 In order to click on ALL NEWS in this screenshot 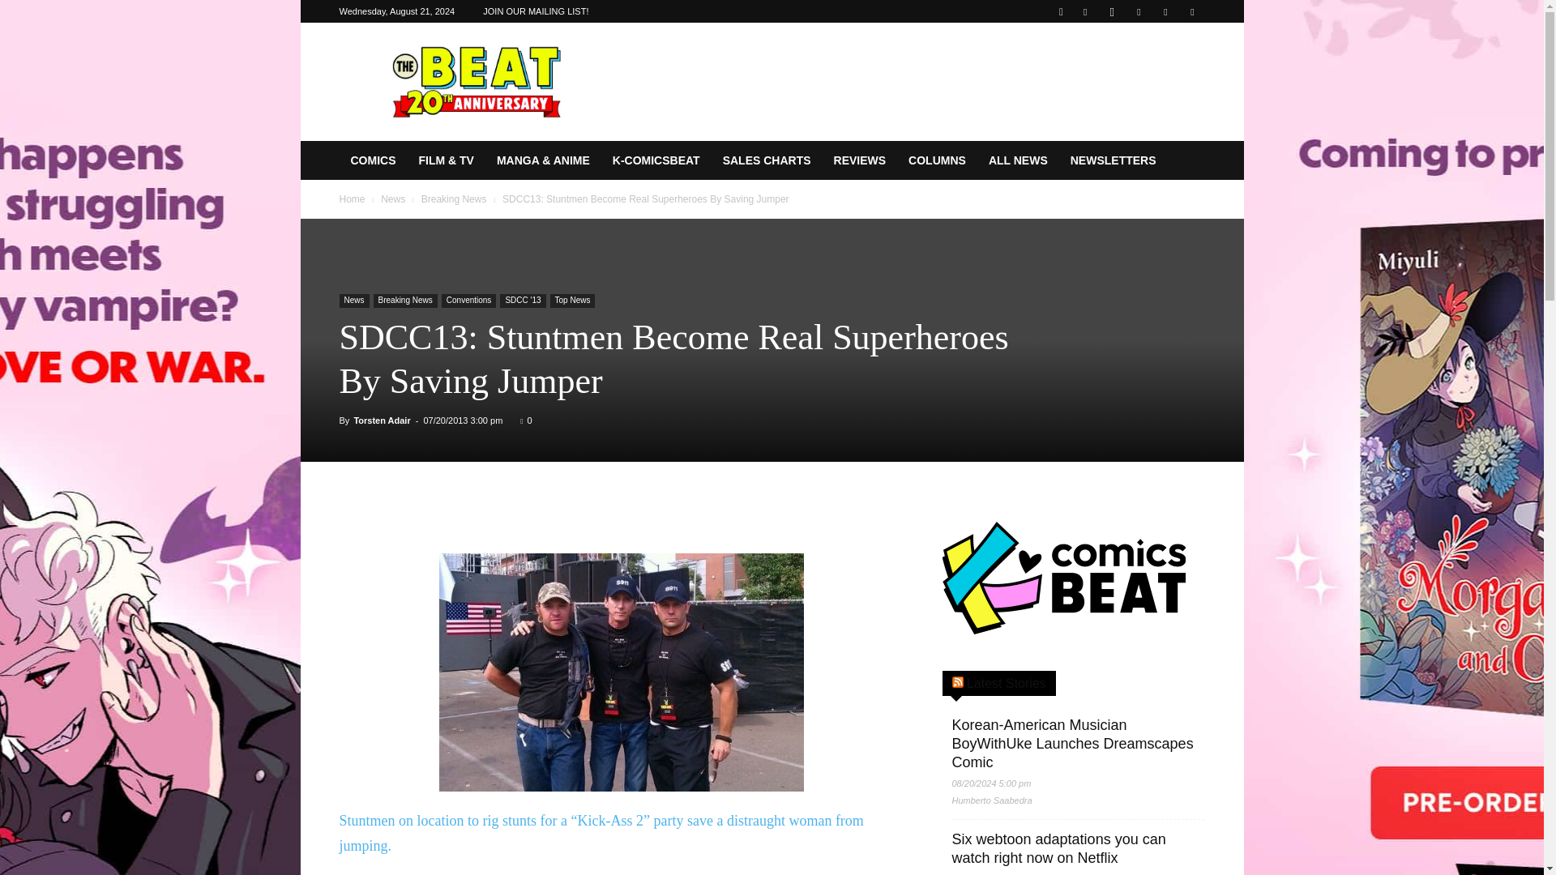, I will do `click(1018, 160)`.